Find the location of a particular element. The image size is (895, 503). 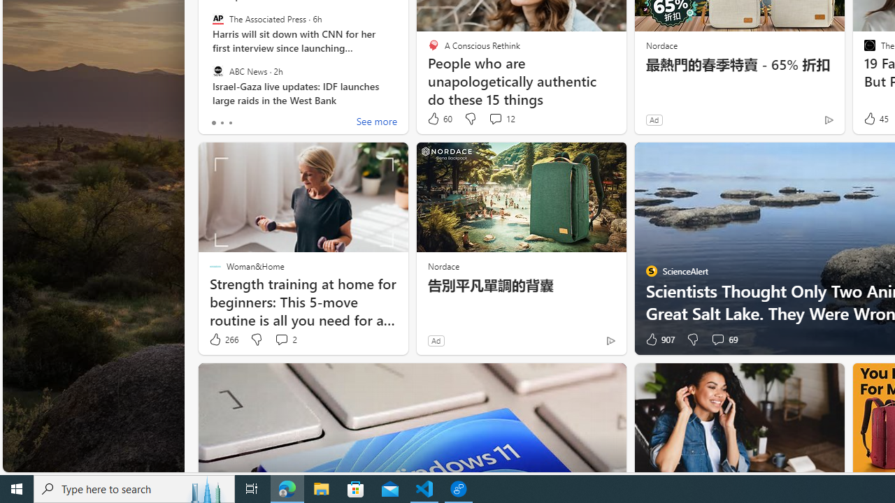

The Associated Press is located at coordinates (218, 19).